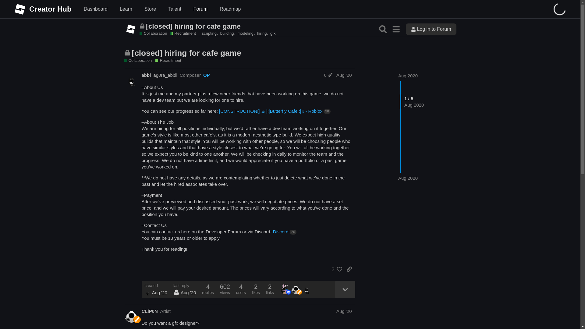 Image resolution: width=585 pixels, height=329 pixels. What do you see at coordinates (273, 33) in the screenshot?
I see `gfx` at bounding box center [273, 33].